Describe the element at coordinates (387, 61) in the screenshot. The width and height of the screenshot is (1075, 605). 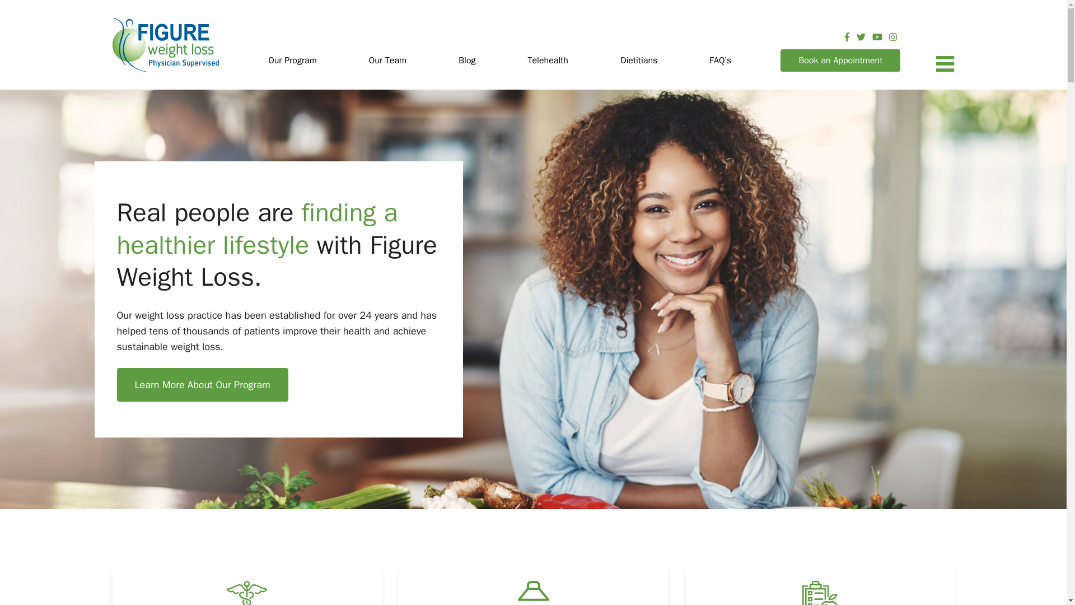
I see `Our Team` at that location.